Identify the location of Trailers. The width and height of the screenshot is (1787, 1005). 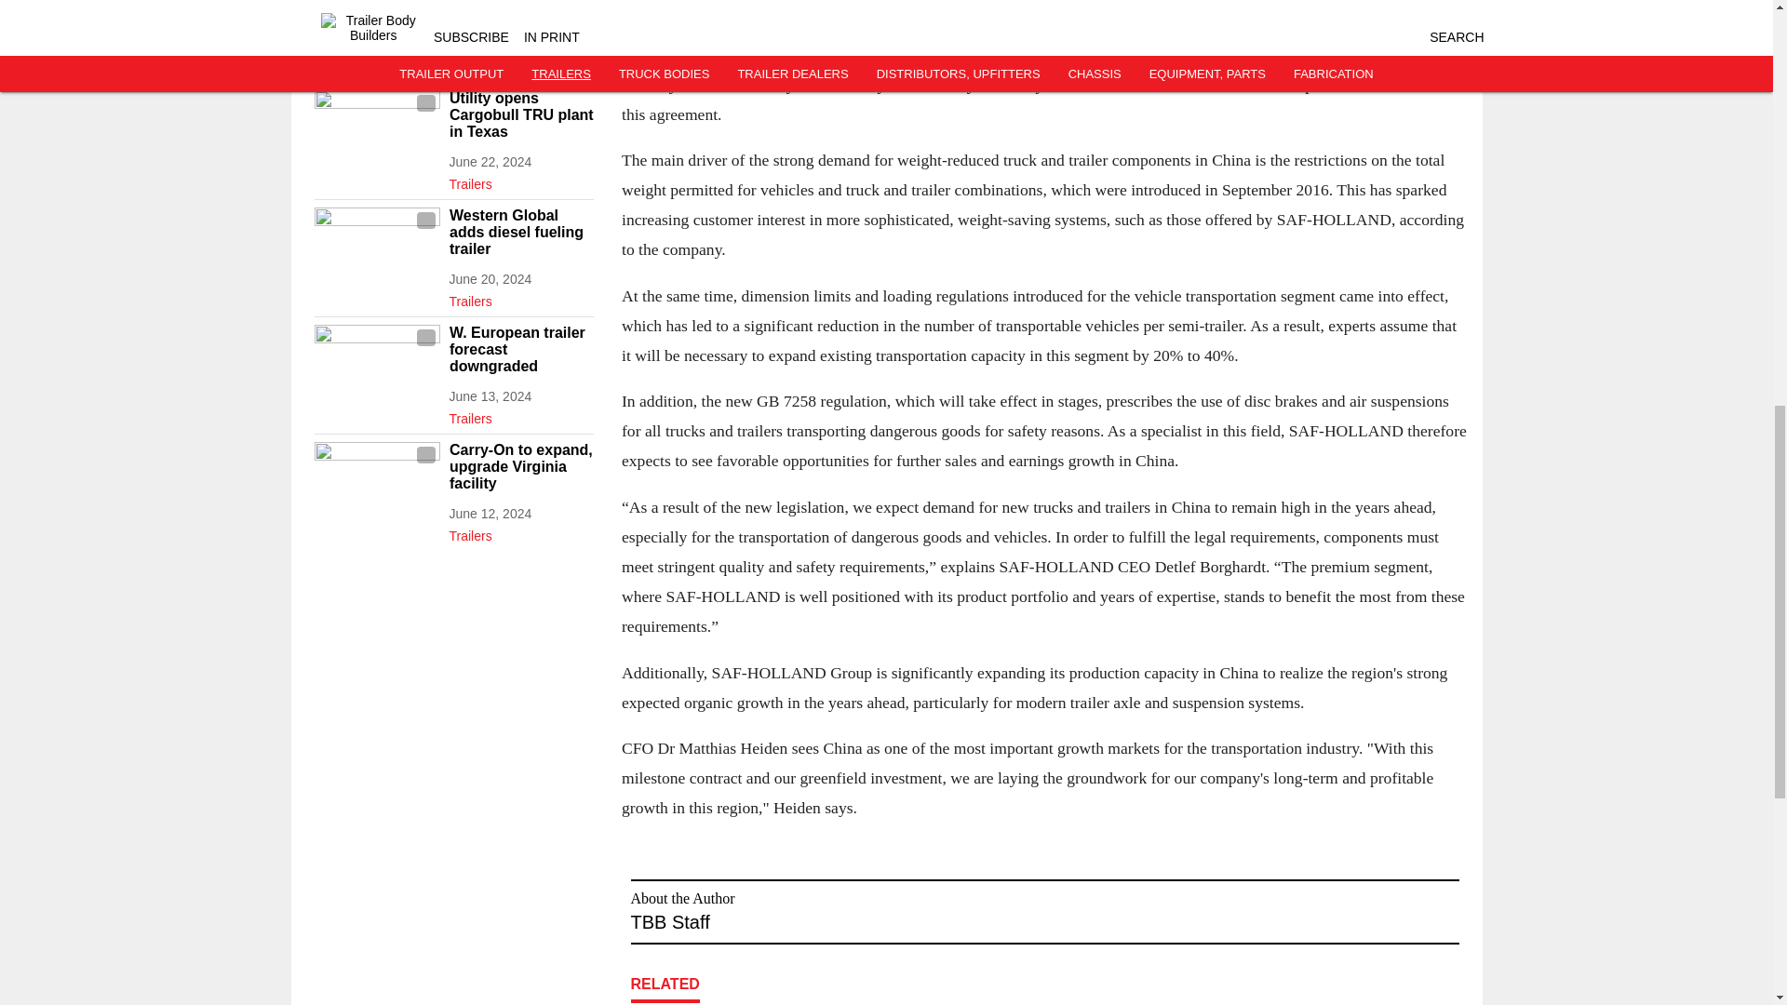
(520, 415).